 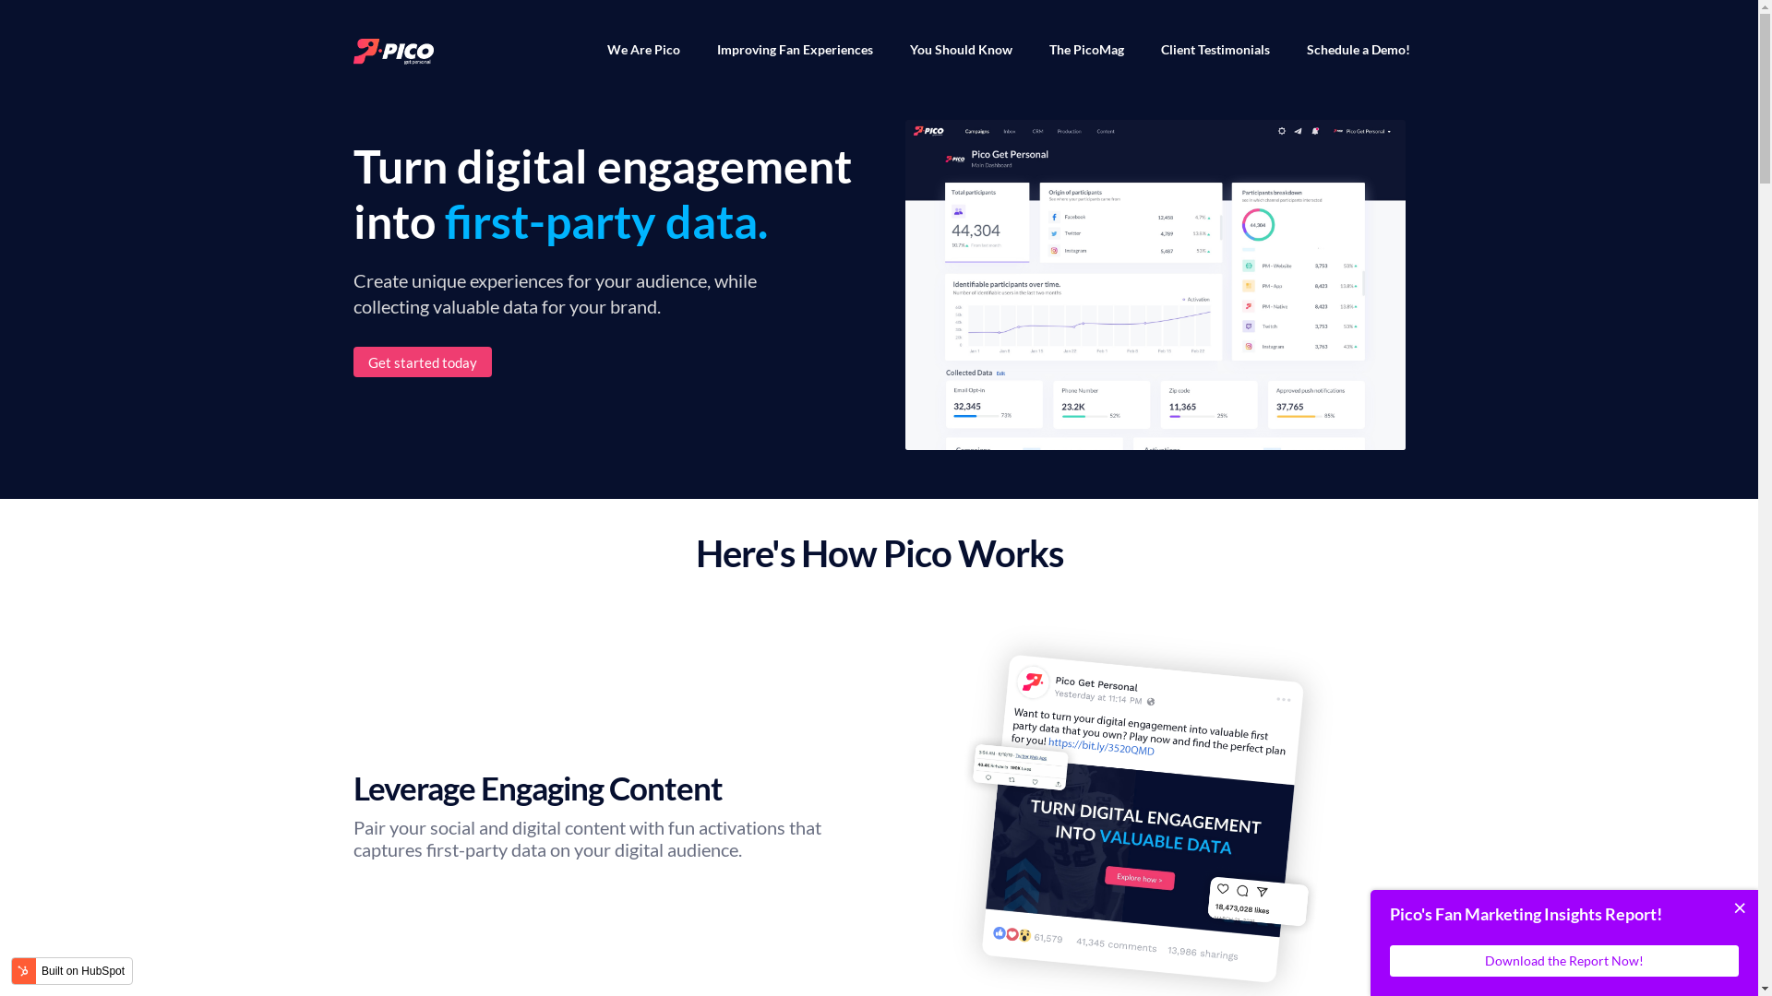 I want to click on Improving Fan Experiences, so click(x=794, y=50).